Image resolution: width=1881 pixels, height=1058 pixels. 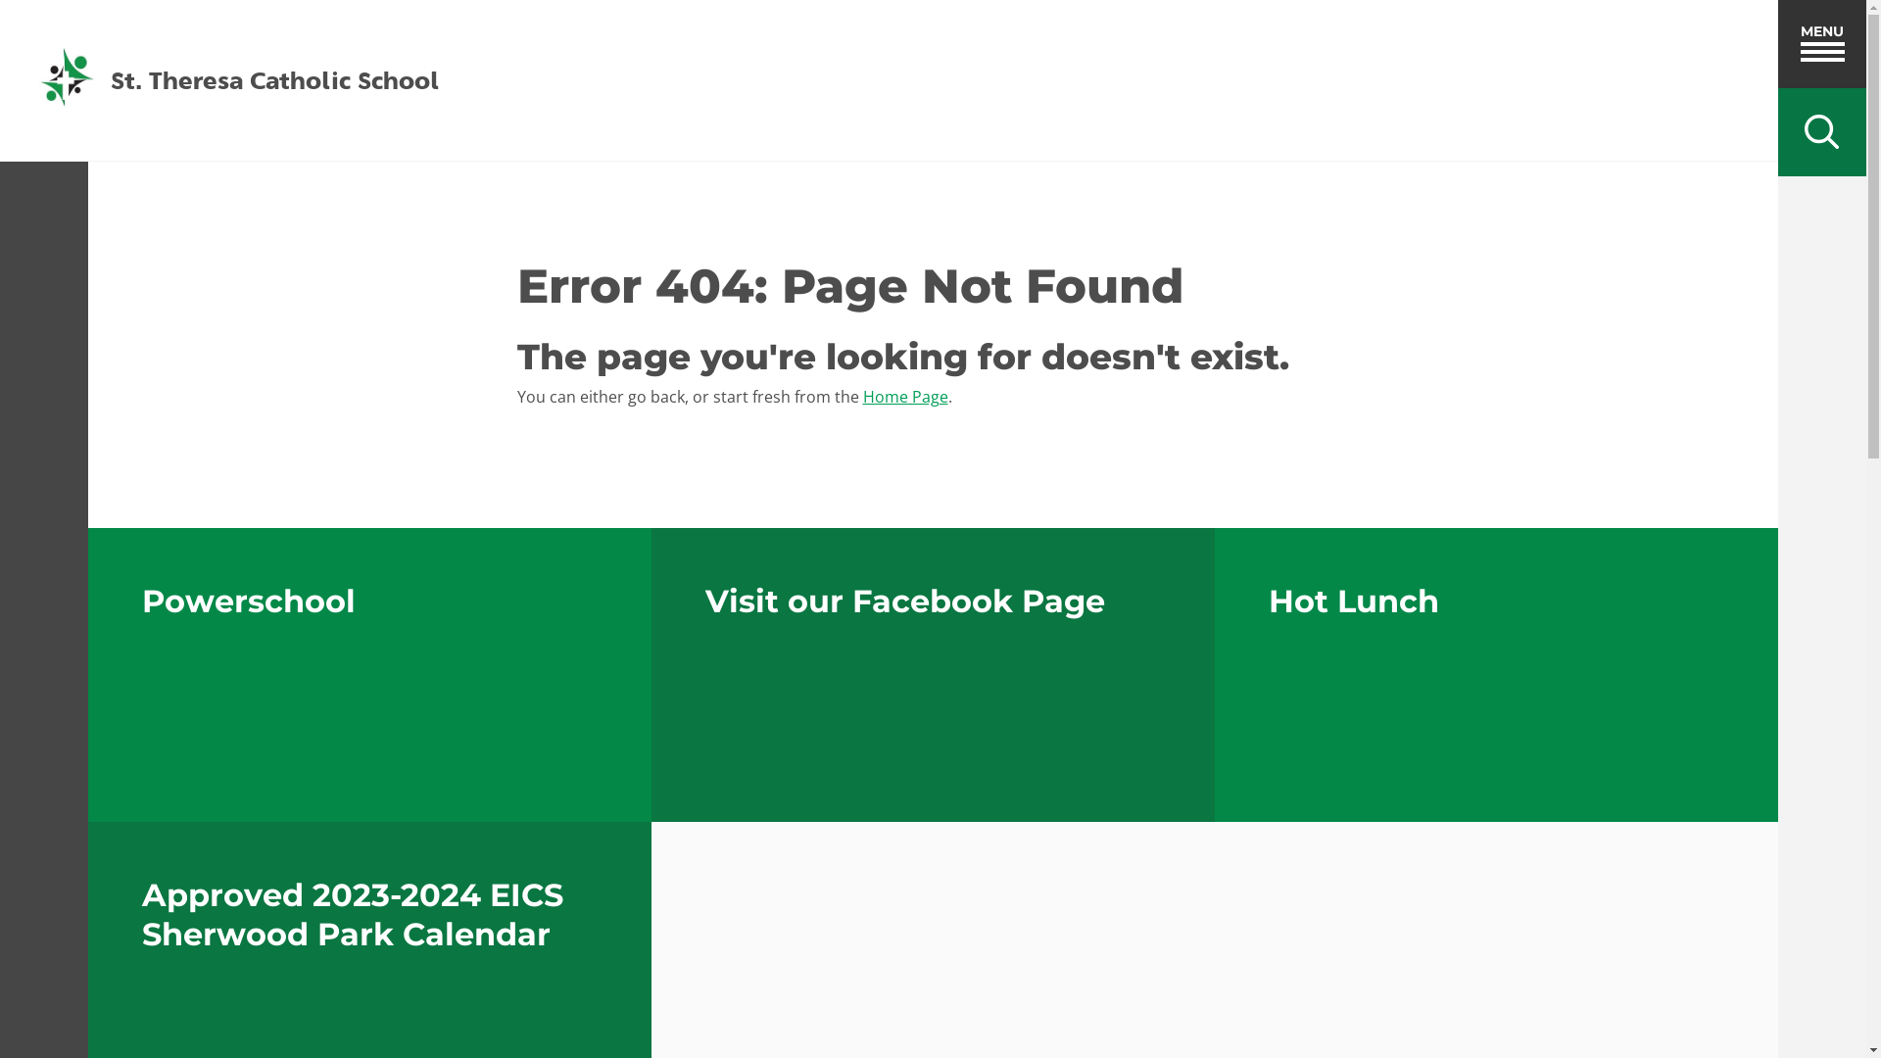 I want to click on Home Page, so click(x=905, y=397).